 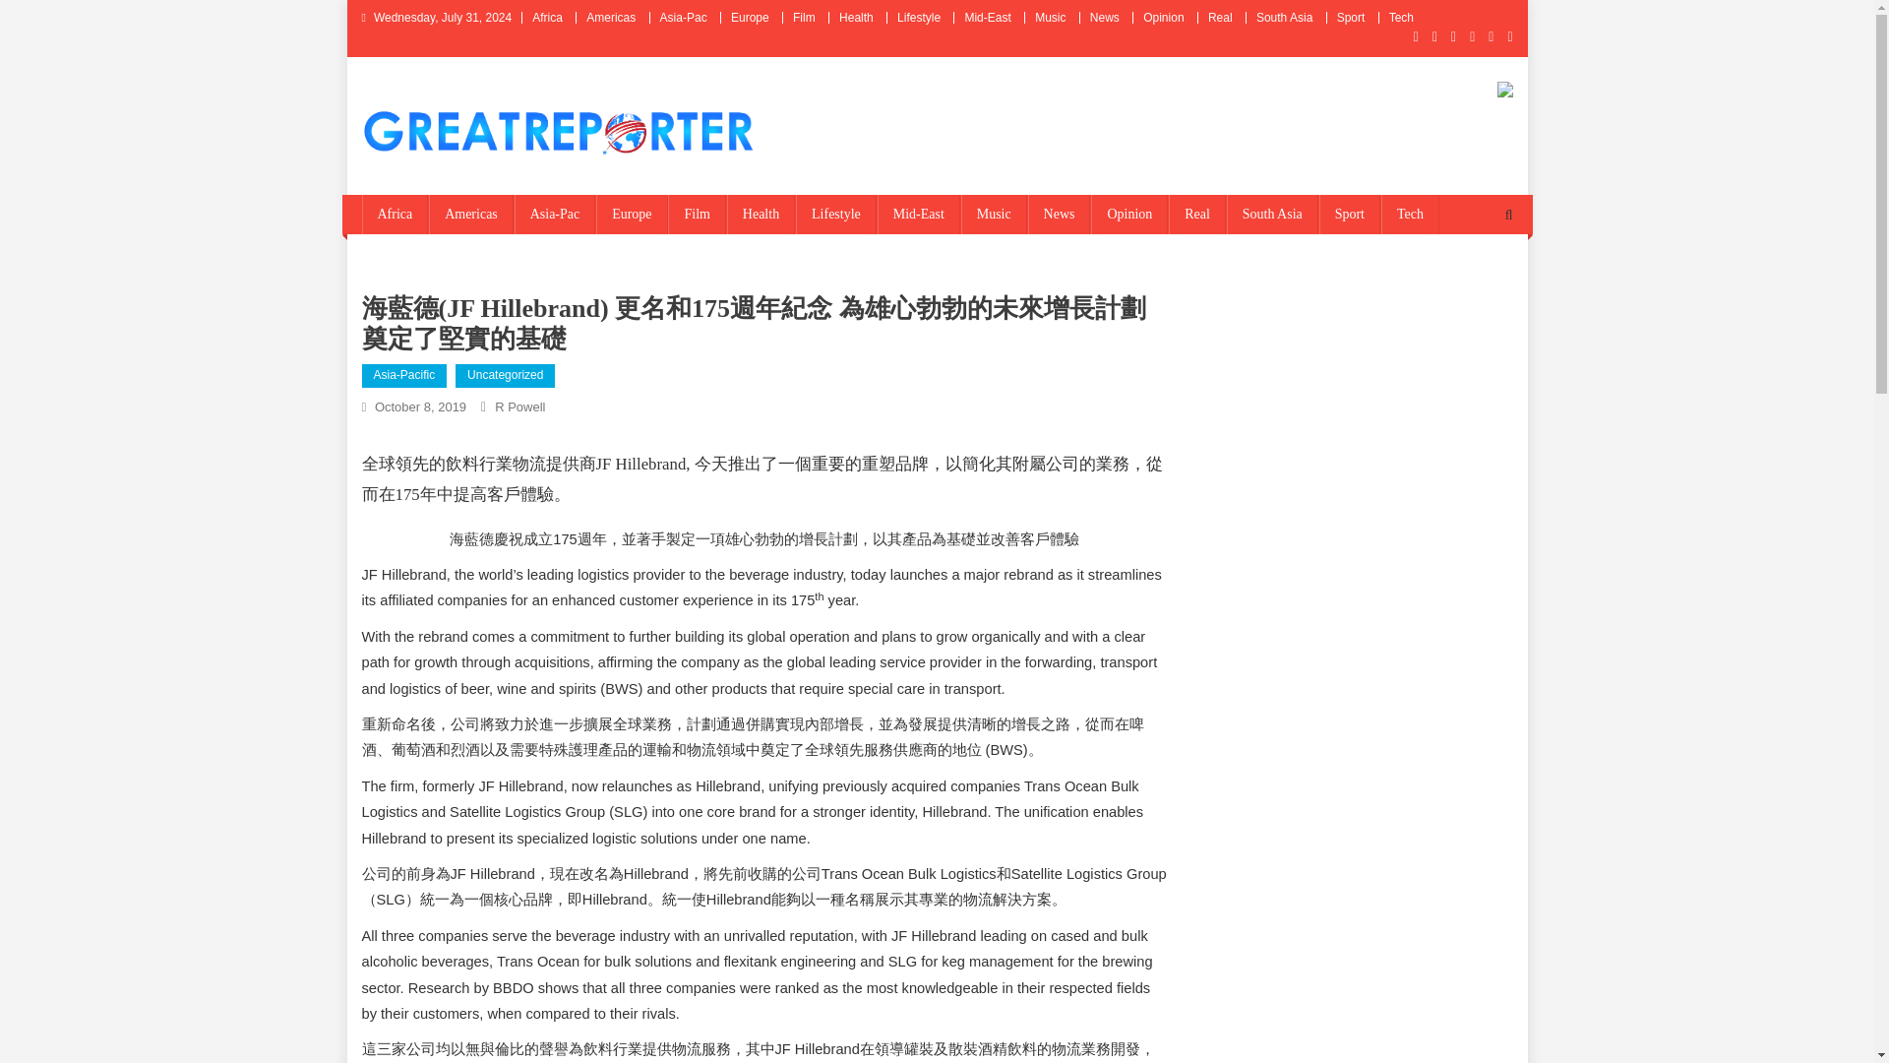 I want to click on Health, so click(x=762, y=214).